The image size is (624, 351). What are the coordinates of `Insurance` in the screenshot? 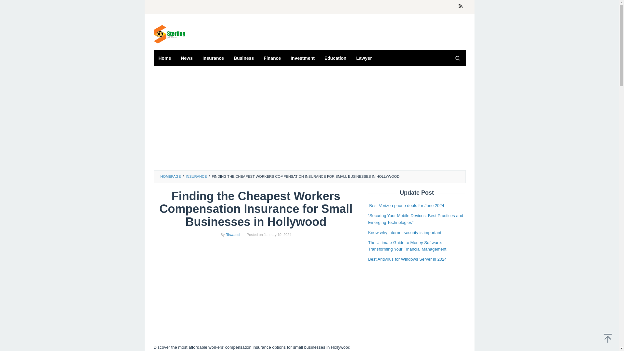 It's located at (213, 58).